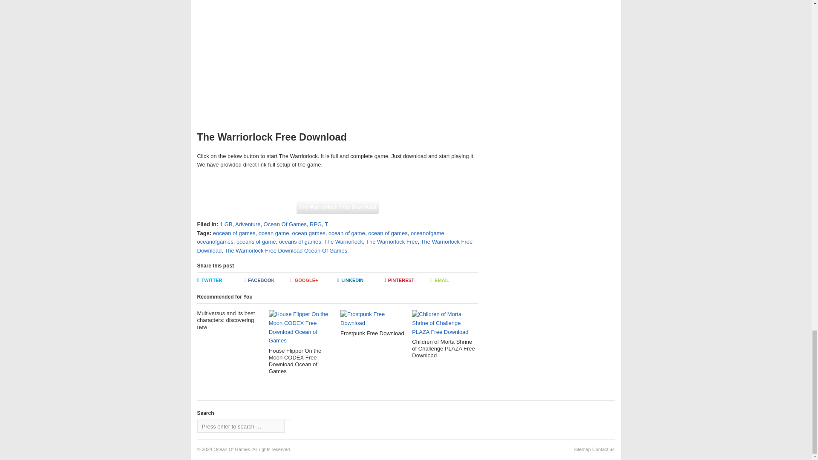 Image resolution: width=818 pixels, height=460 pixels. I want to click on Search for:, so click(240, 426).